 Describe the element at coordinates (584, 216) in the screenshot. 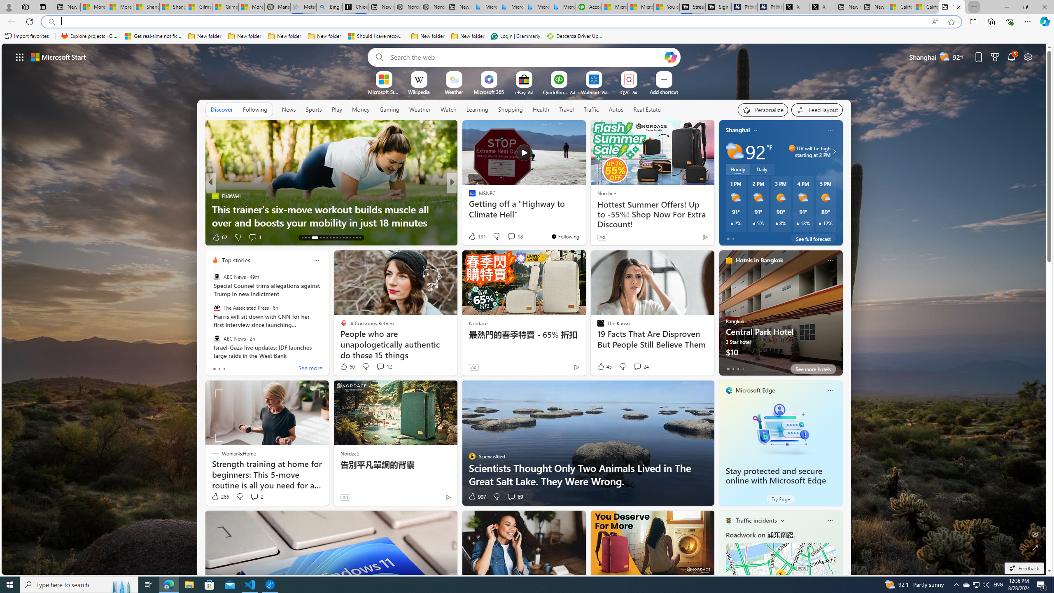

I see `How Many Sets and Reps Should You Do To Build Muscle?` at that location.